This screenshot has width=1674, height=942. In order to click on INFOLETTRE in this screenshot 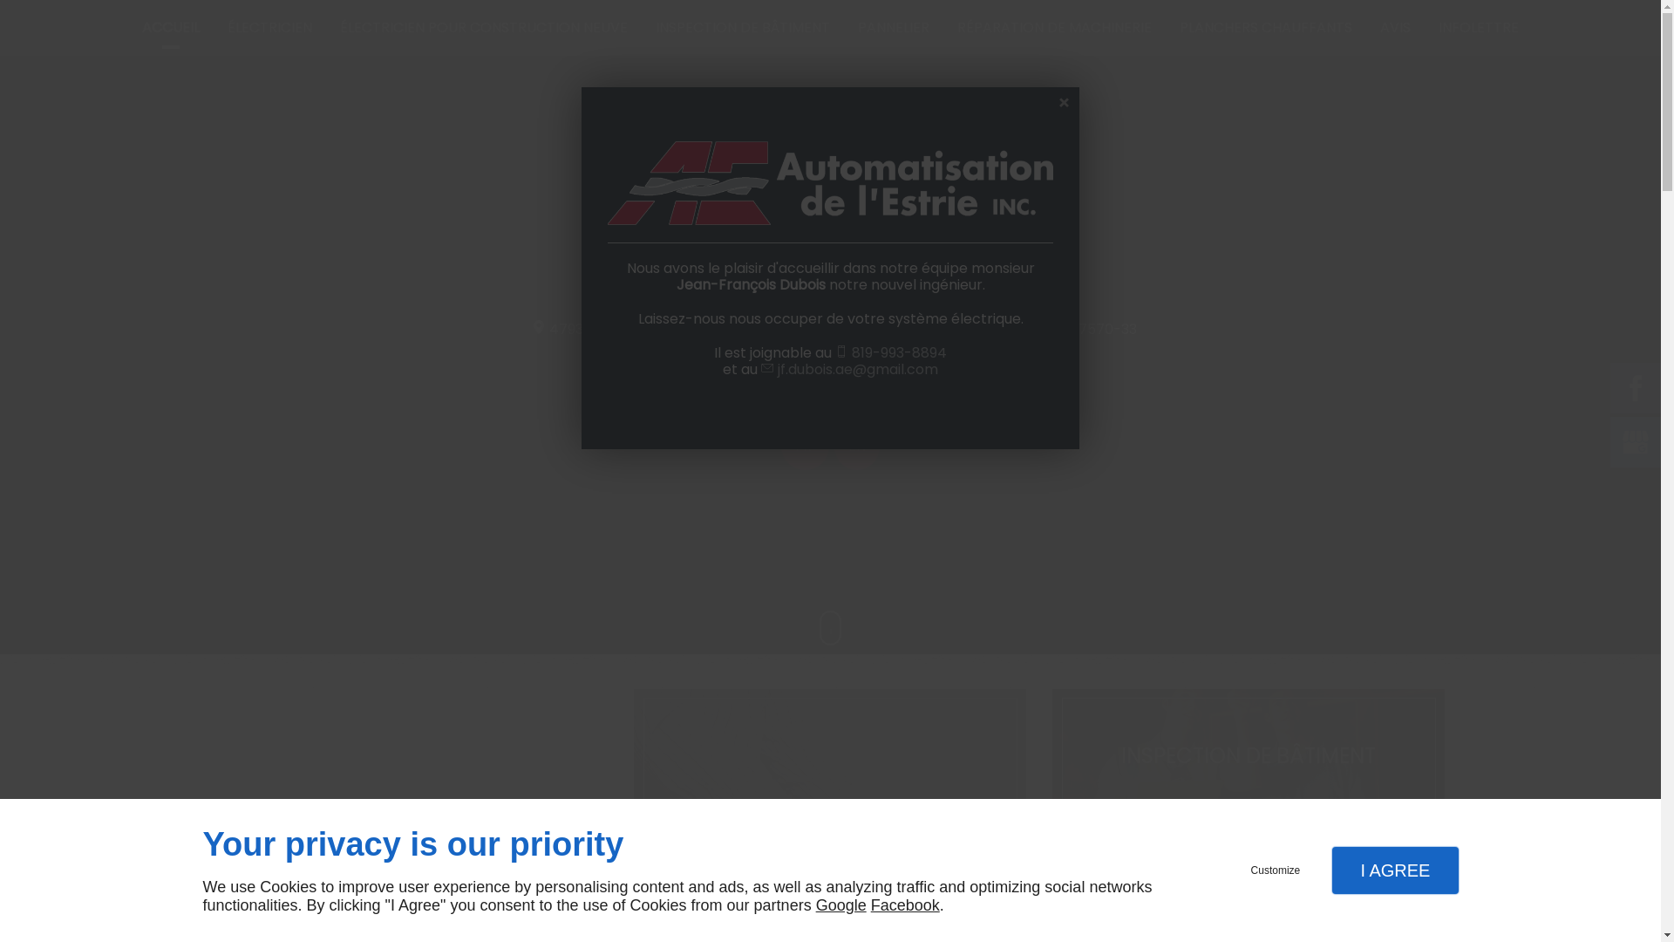, I will do `click(1479, 28)`.